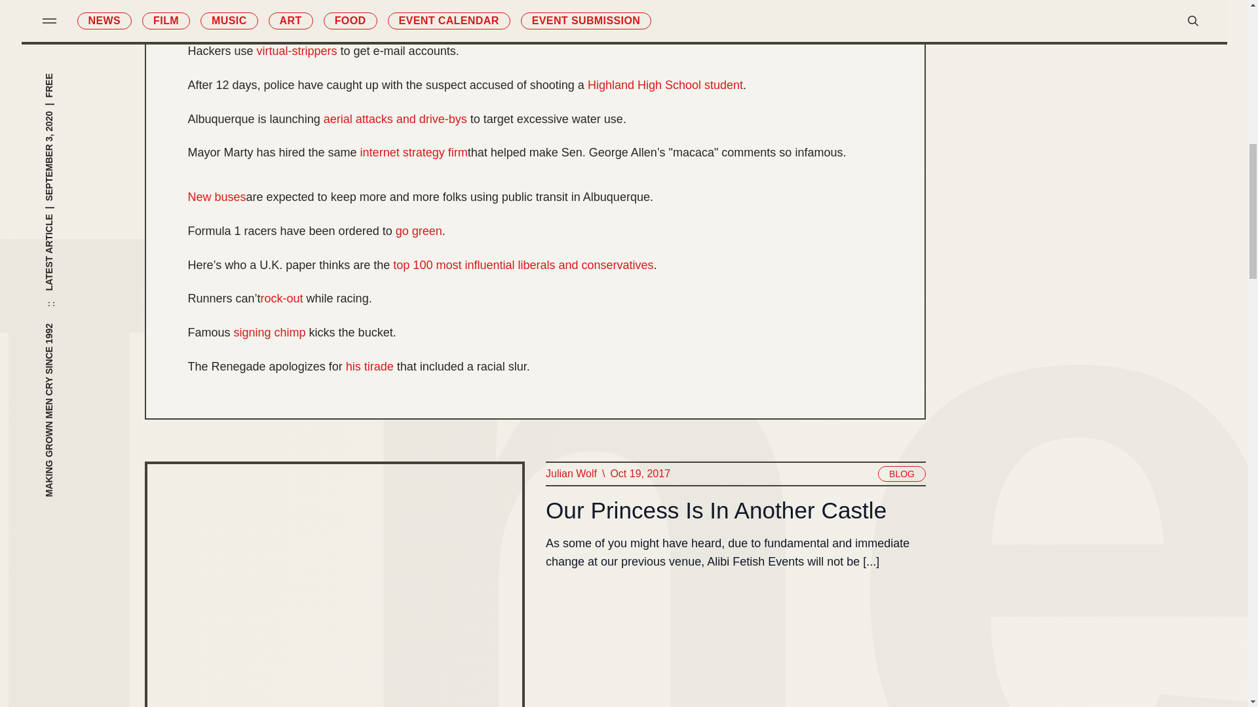 Image resolution: width=1258 pixels, height=707 pixels. Describe the element at coordinates (414, 153) in the screenshot. I see `internet strategy firm` at that location.